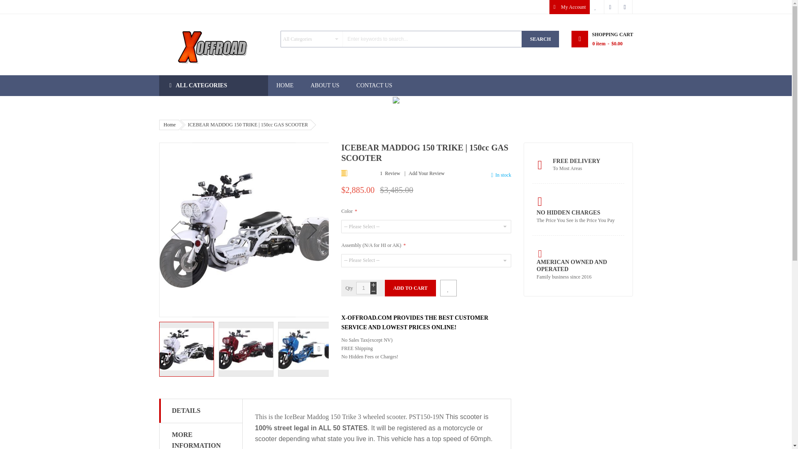 This screenshot has width=798, height=449. Describe the element at coordinates (214, 86) in the screenshot. I see `ALL CATEGORIES` at that location.